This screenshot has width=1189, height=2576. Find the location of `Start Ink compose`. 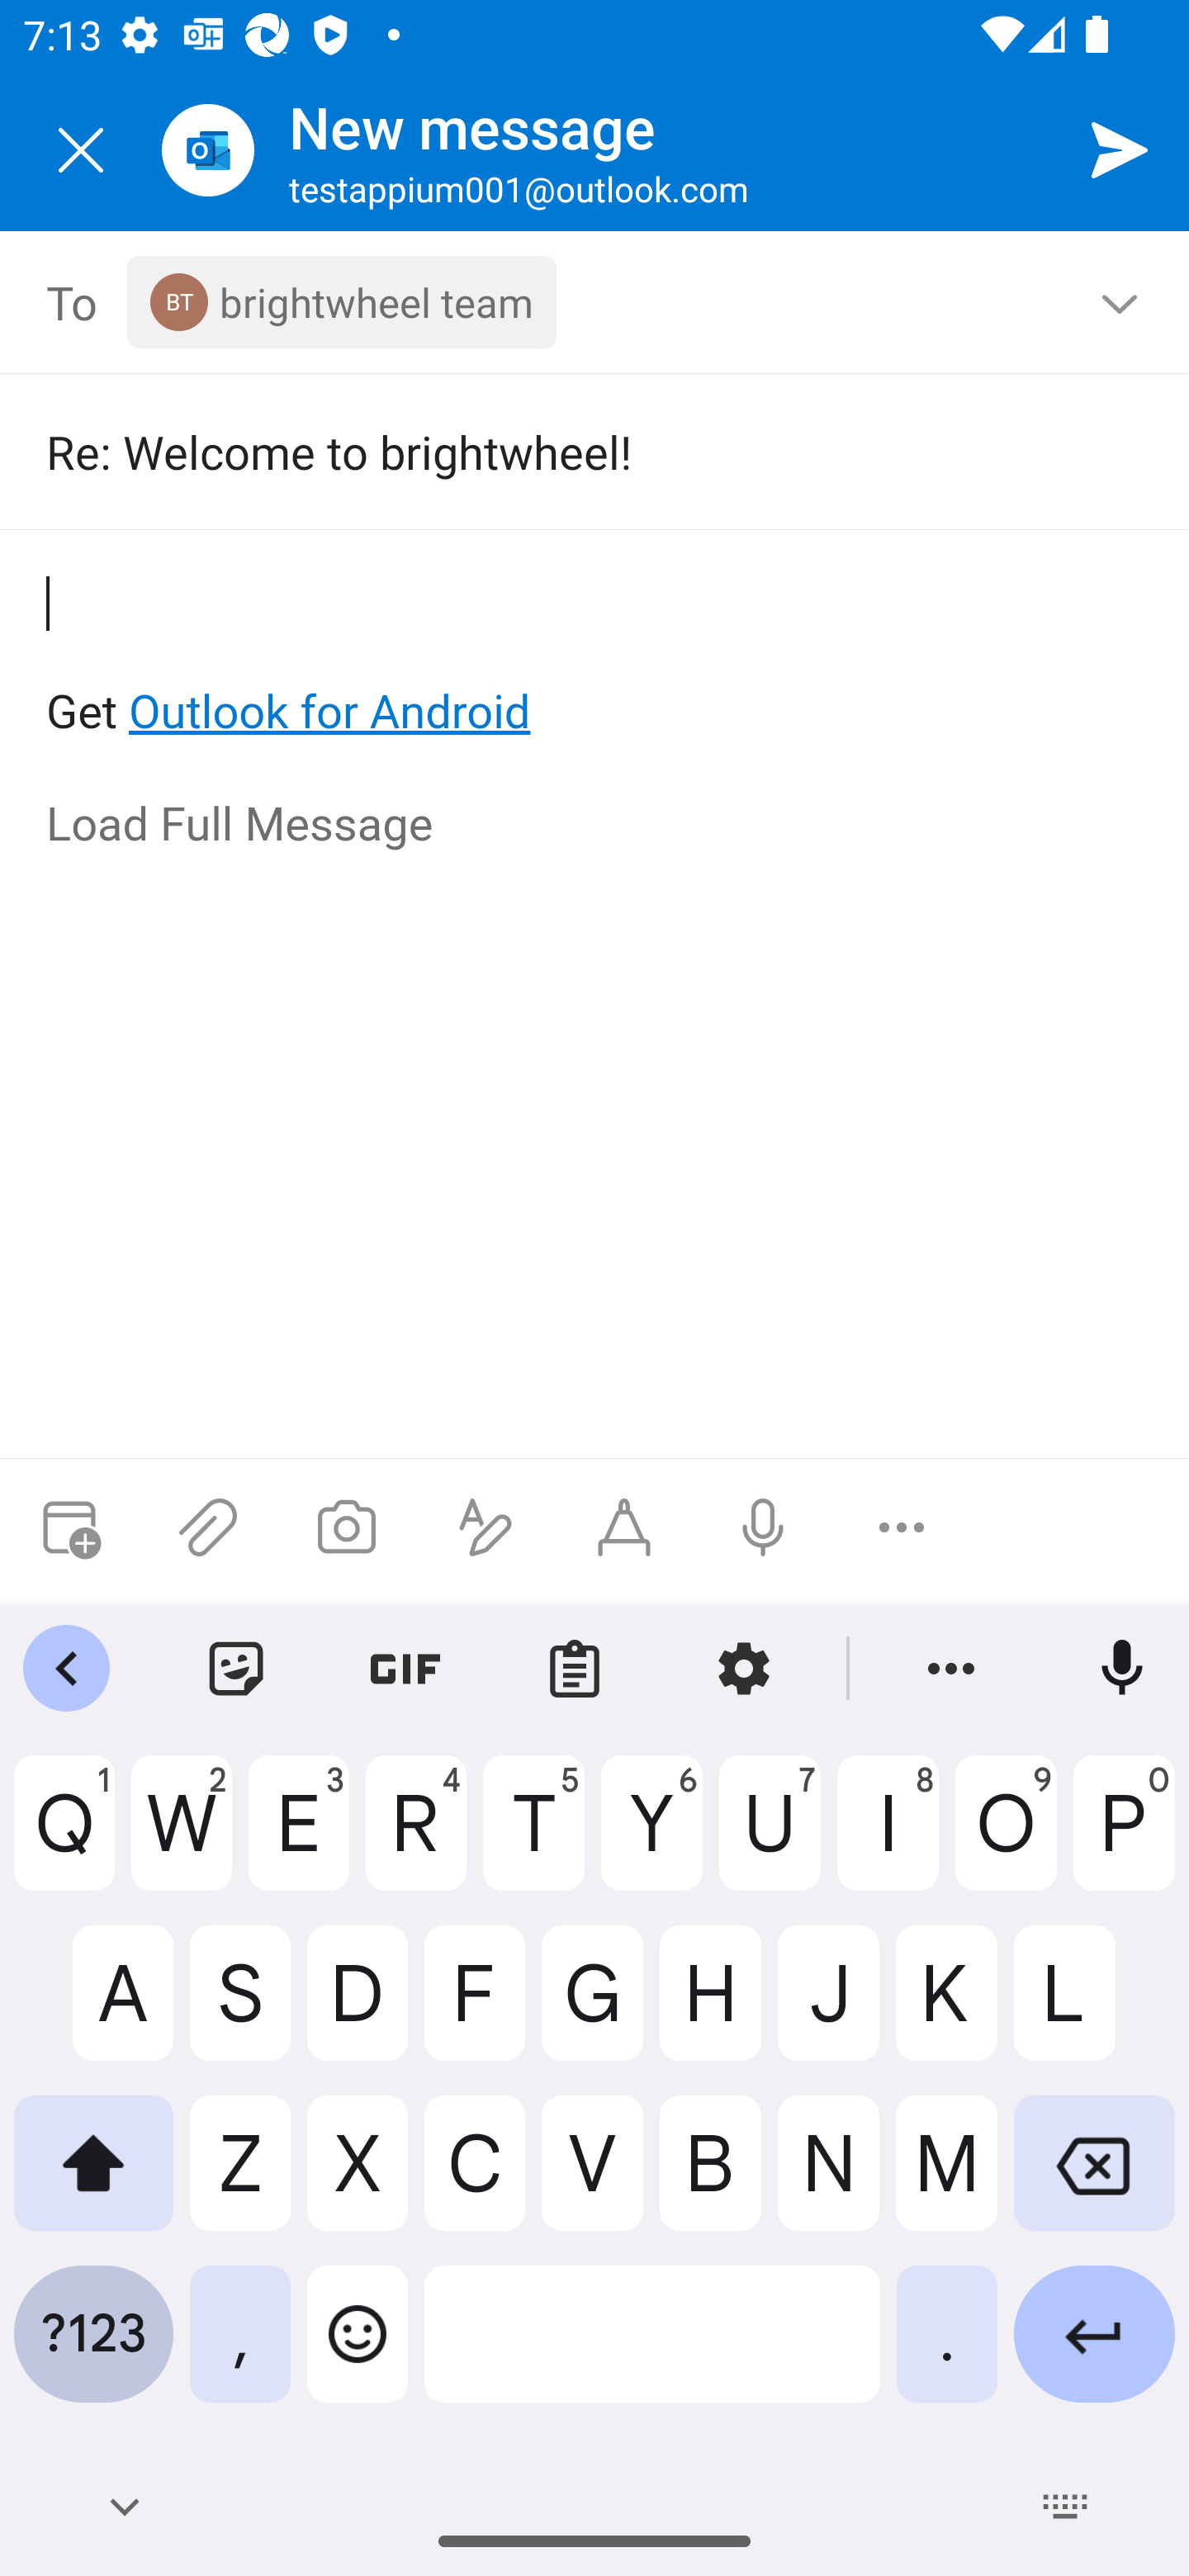

Start Ink compose is located at coordinates (624, 1527).